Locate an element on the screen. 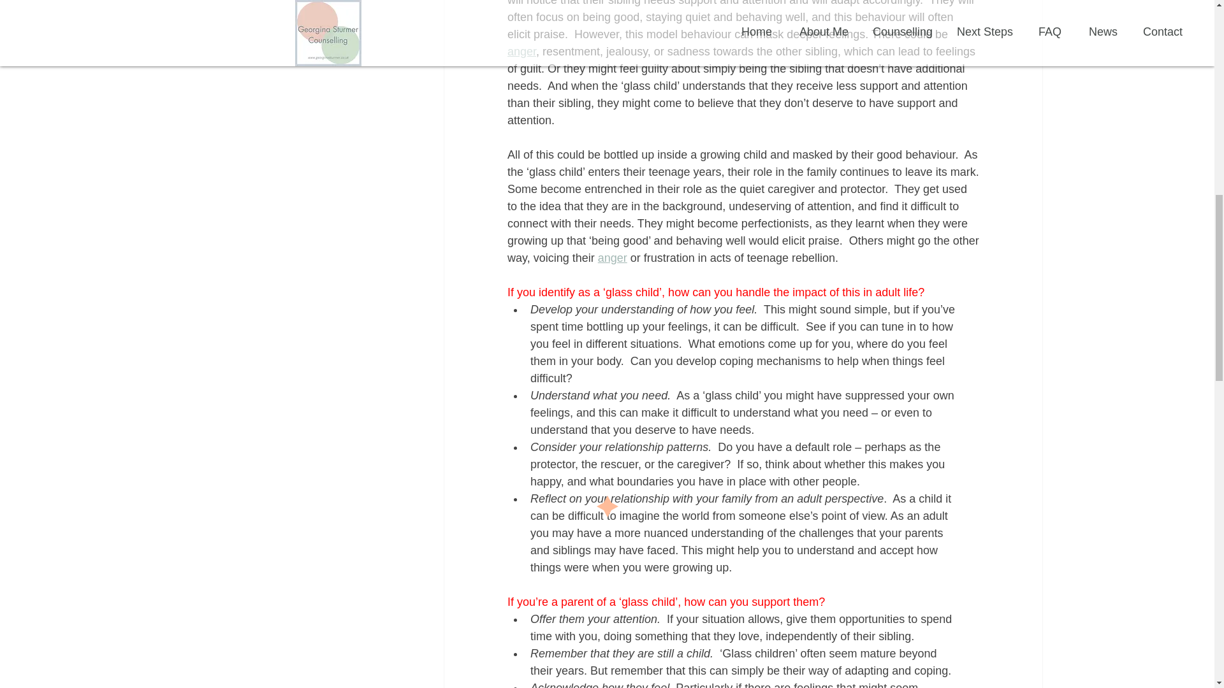  anger is located at coordinates (612, 257).